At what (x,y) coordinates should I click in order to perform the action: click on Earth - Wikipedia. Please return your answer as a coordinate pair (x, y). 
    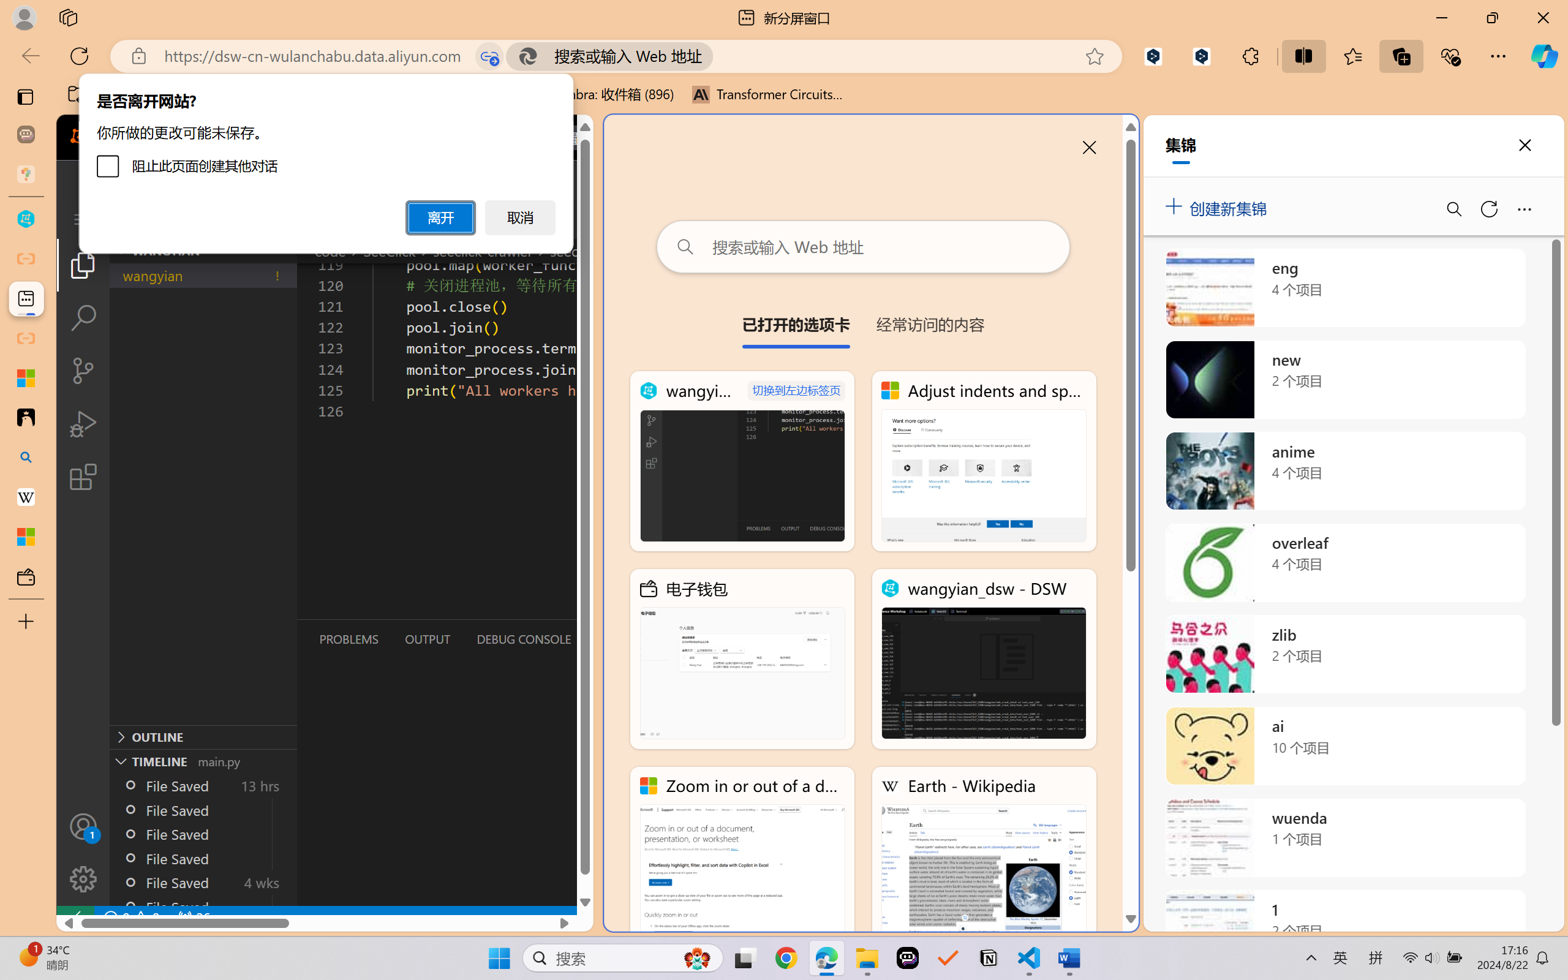
    Looking at the image, I should click on (984, 856).